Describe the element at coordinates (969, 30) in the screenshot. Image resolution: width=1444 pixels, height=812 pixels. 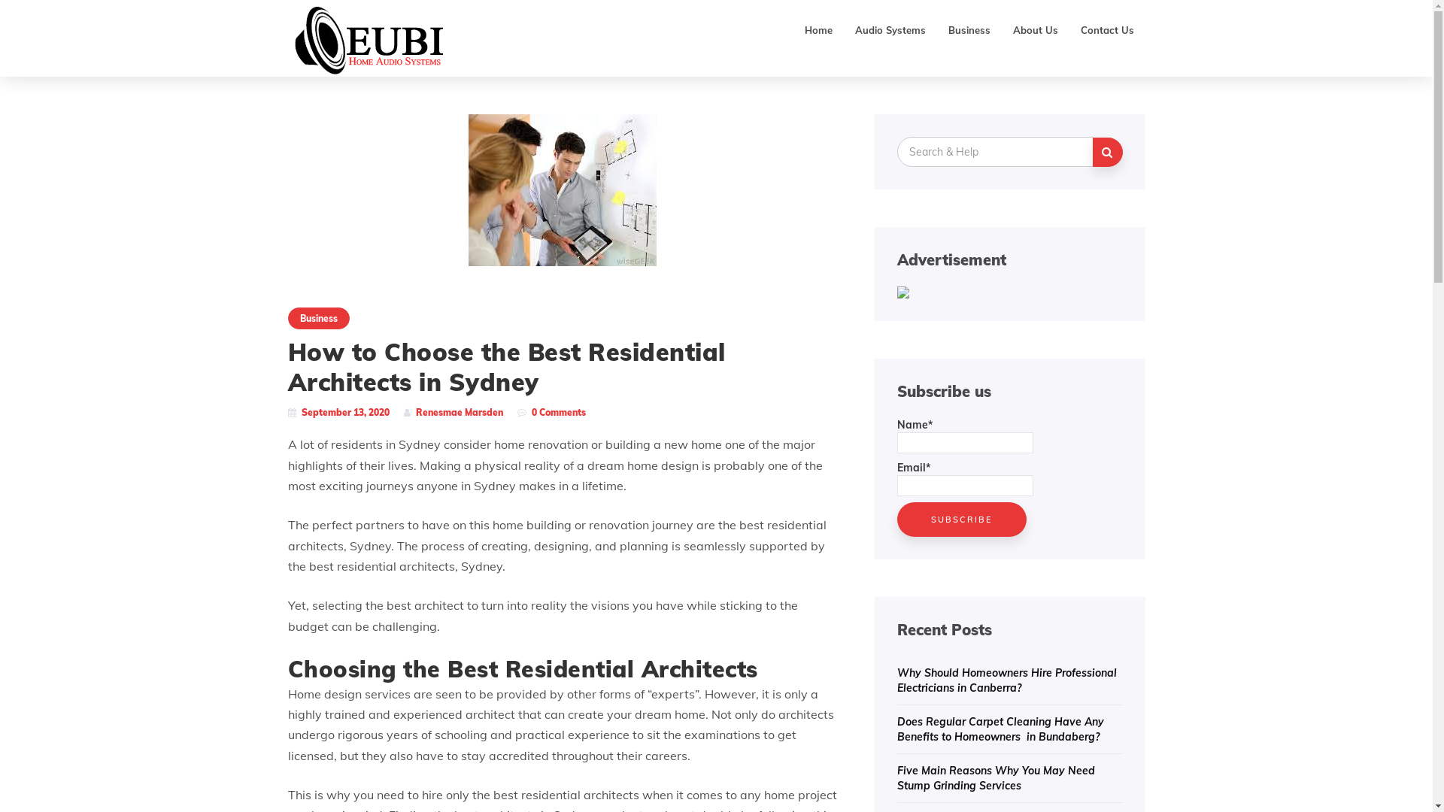
I see `Business` at that location.